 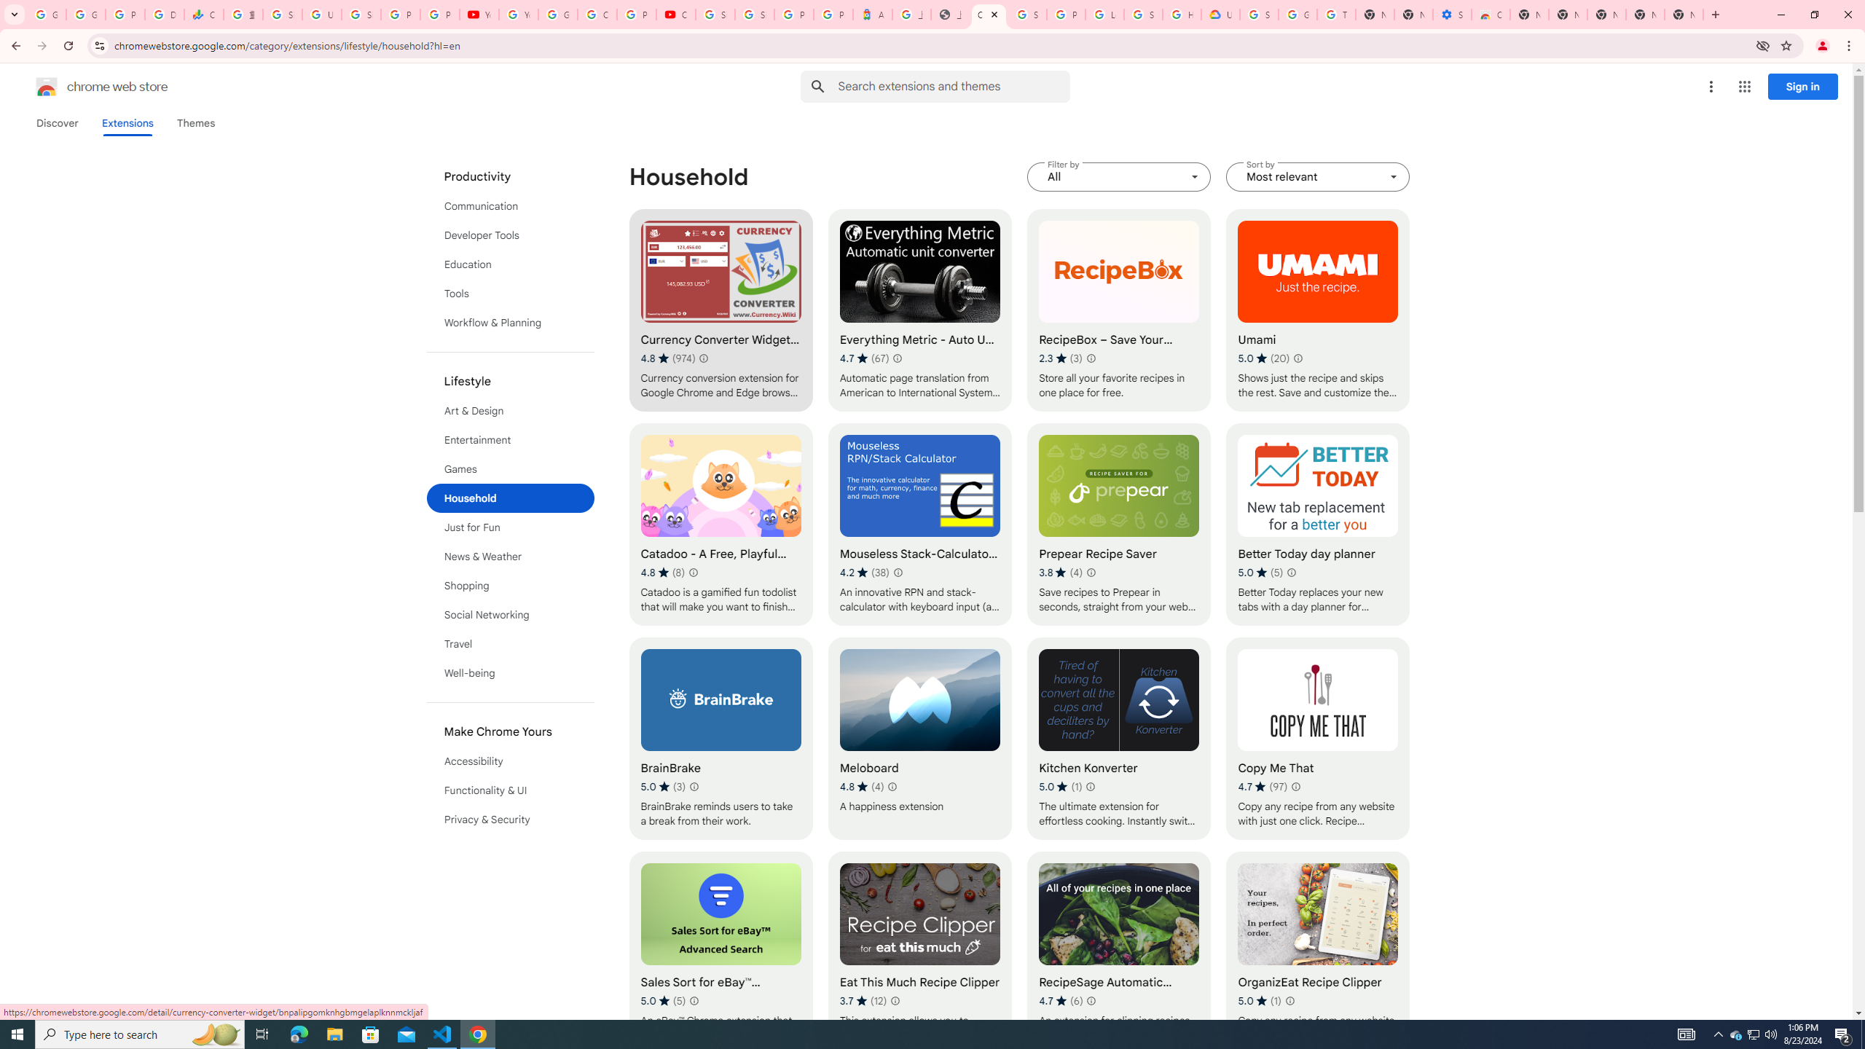 I want to click on Sign in - Google Accounts, so click(x=755, y=15).